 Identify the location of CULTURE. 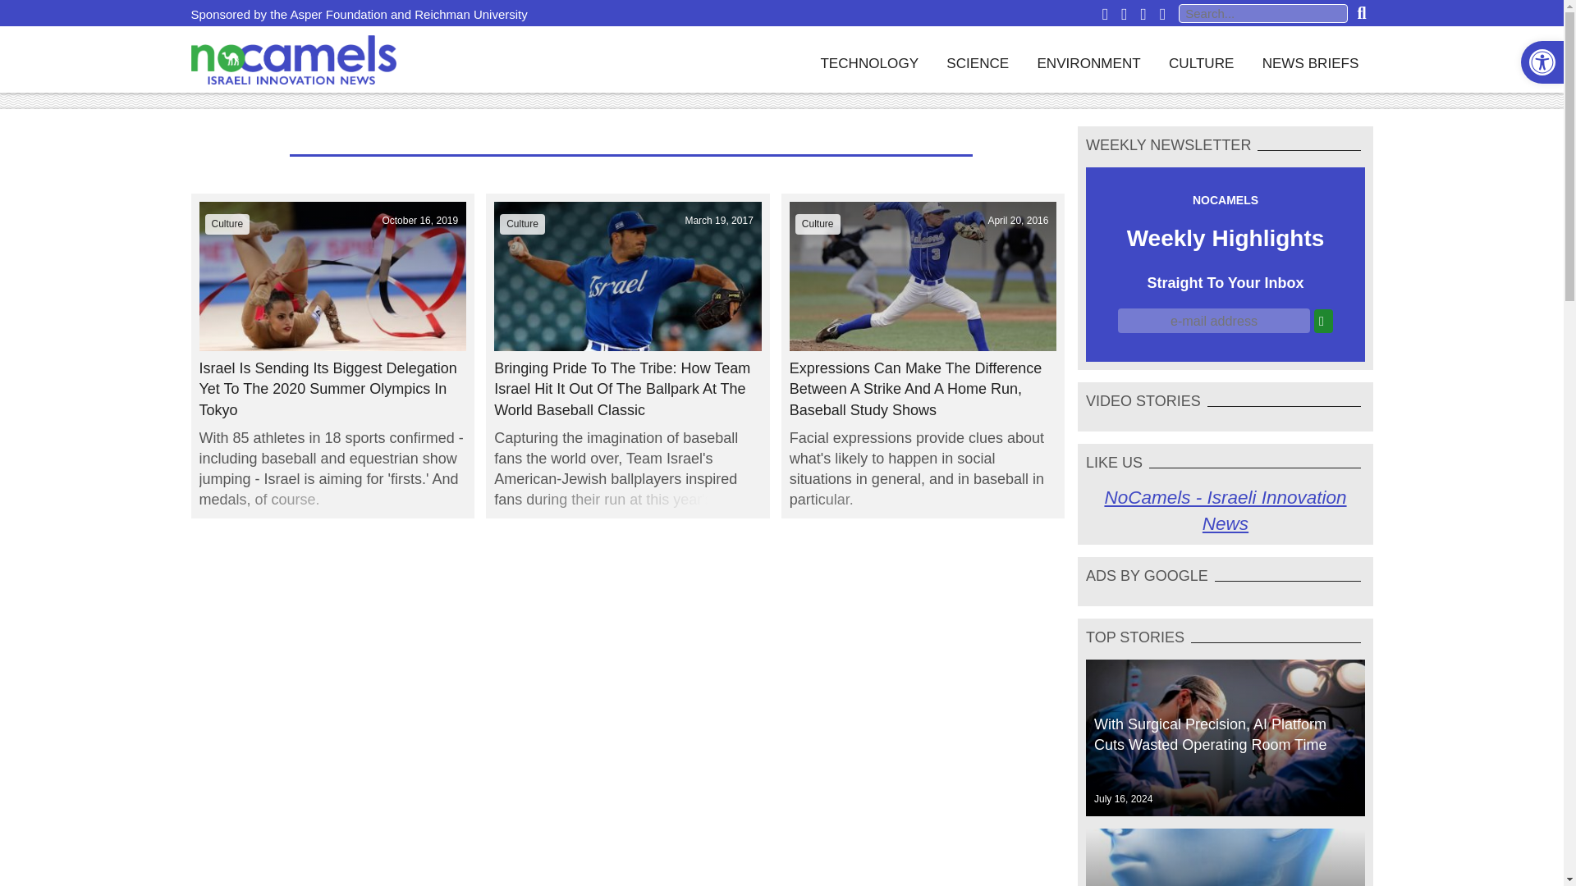
(1202, 60).